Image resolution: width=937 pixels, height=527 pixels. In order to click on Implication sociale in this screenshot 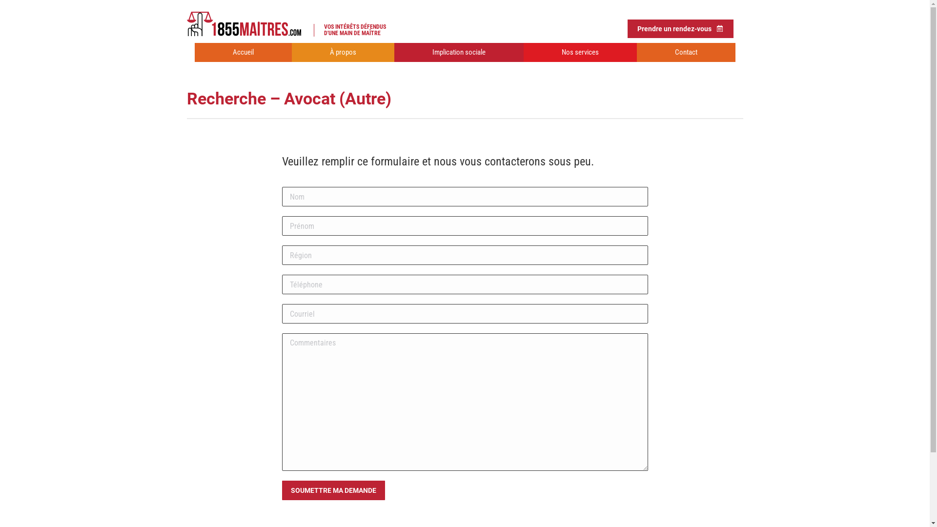, I will do `click(459, 53)`.